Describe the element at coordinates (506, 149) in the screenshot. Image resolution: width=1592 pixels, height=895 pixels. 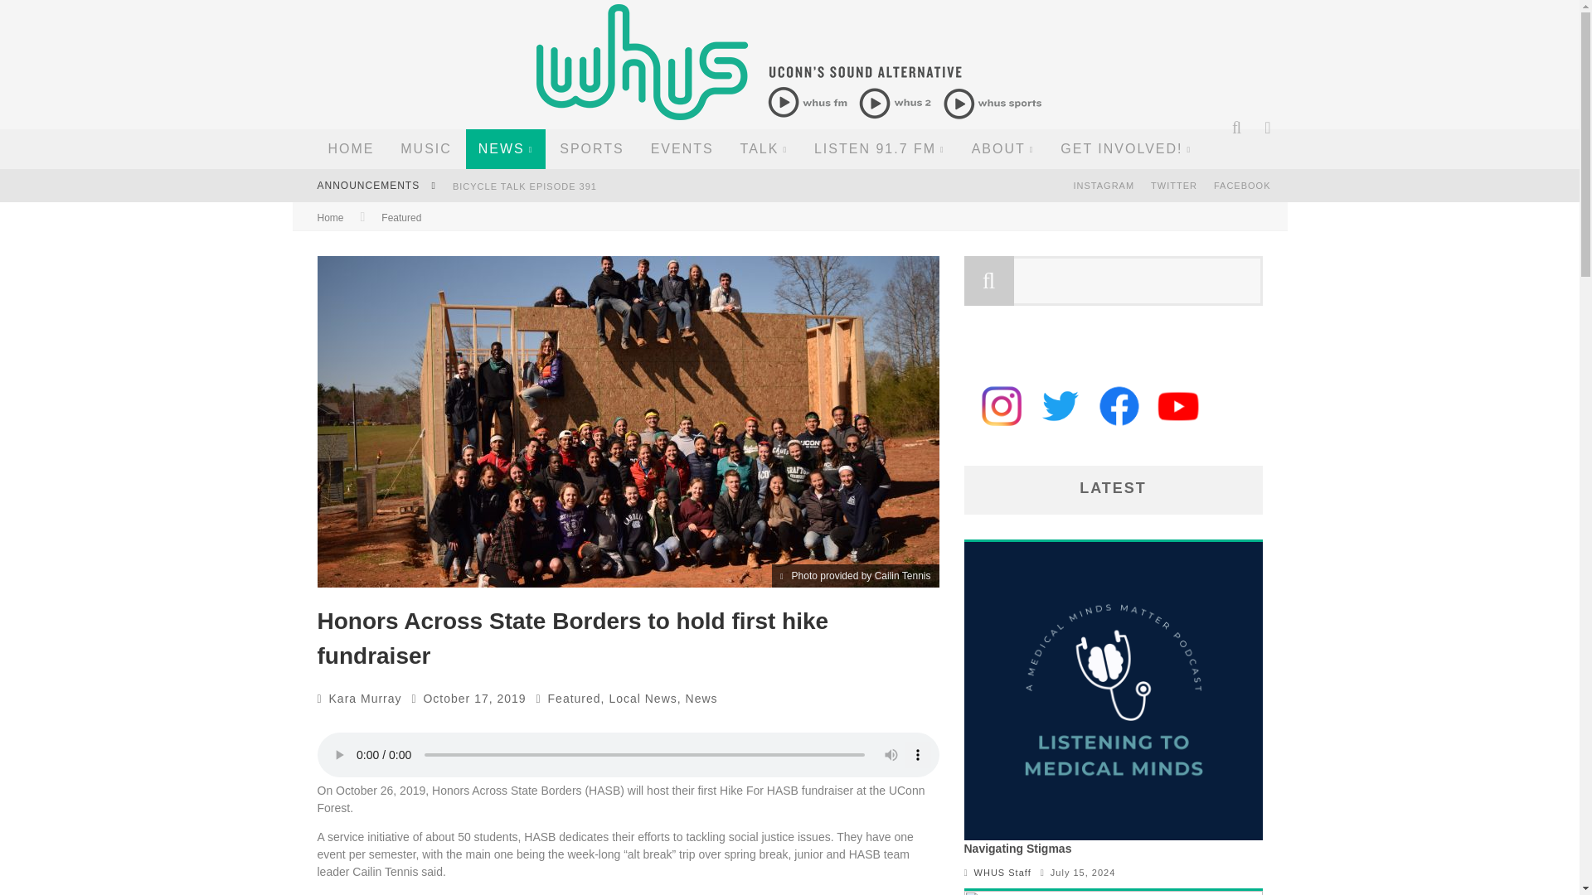
I see `NEWS` at that location.